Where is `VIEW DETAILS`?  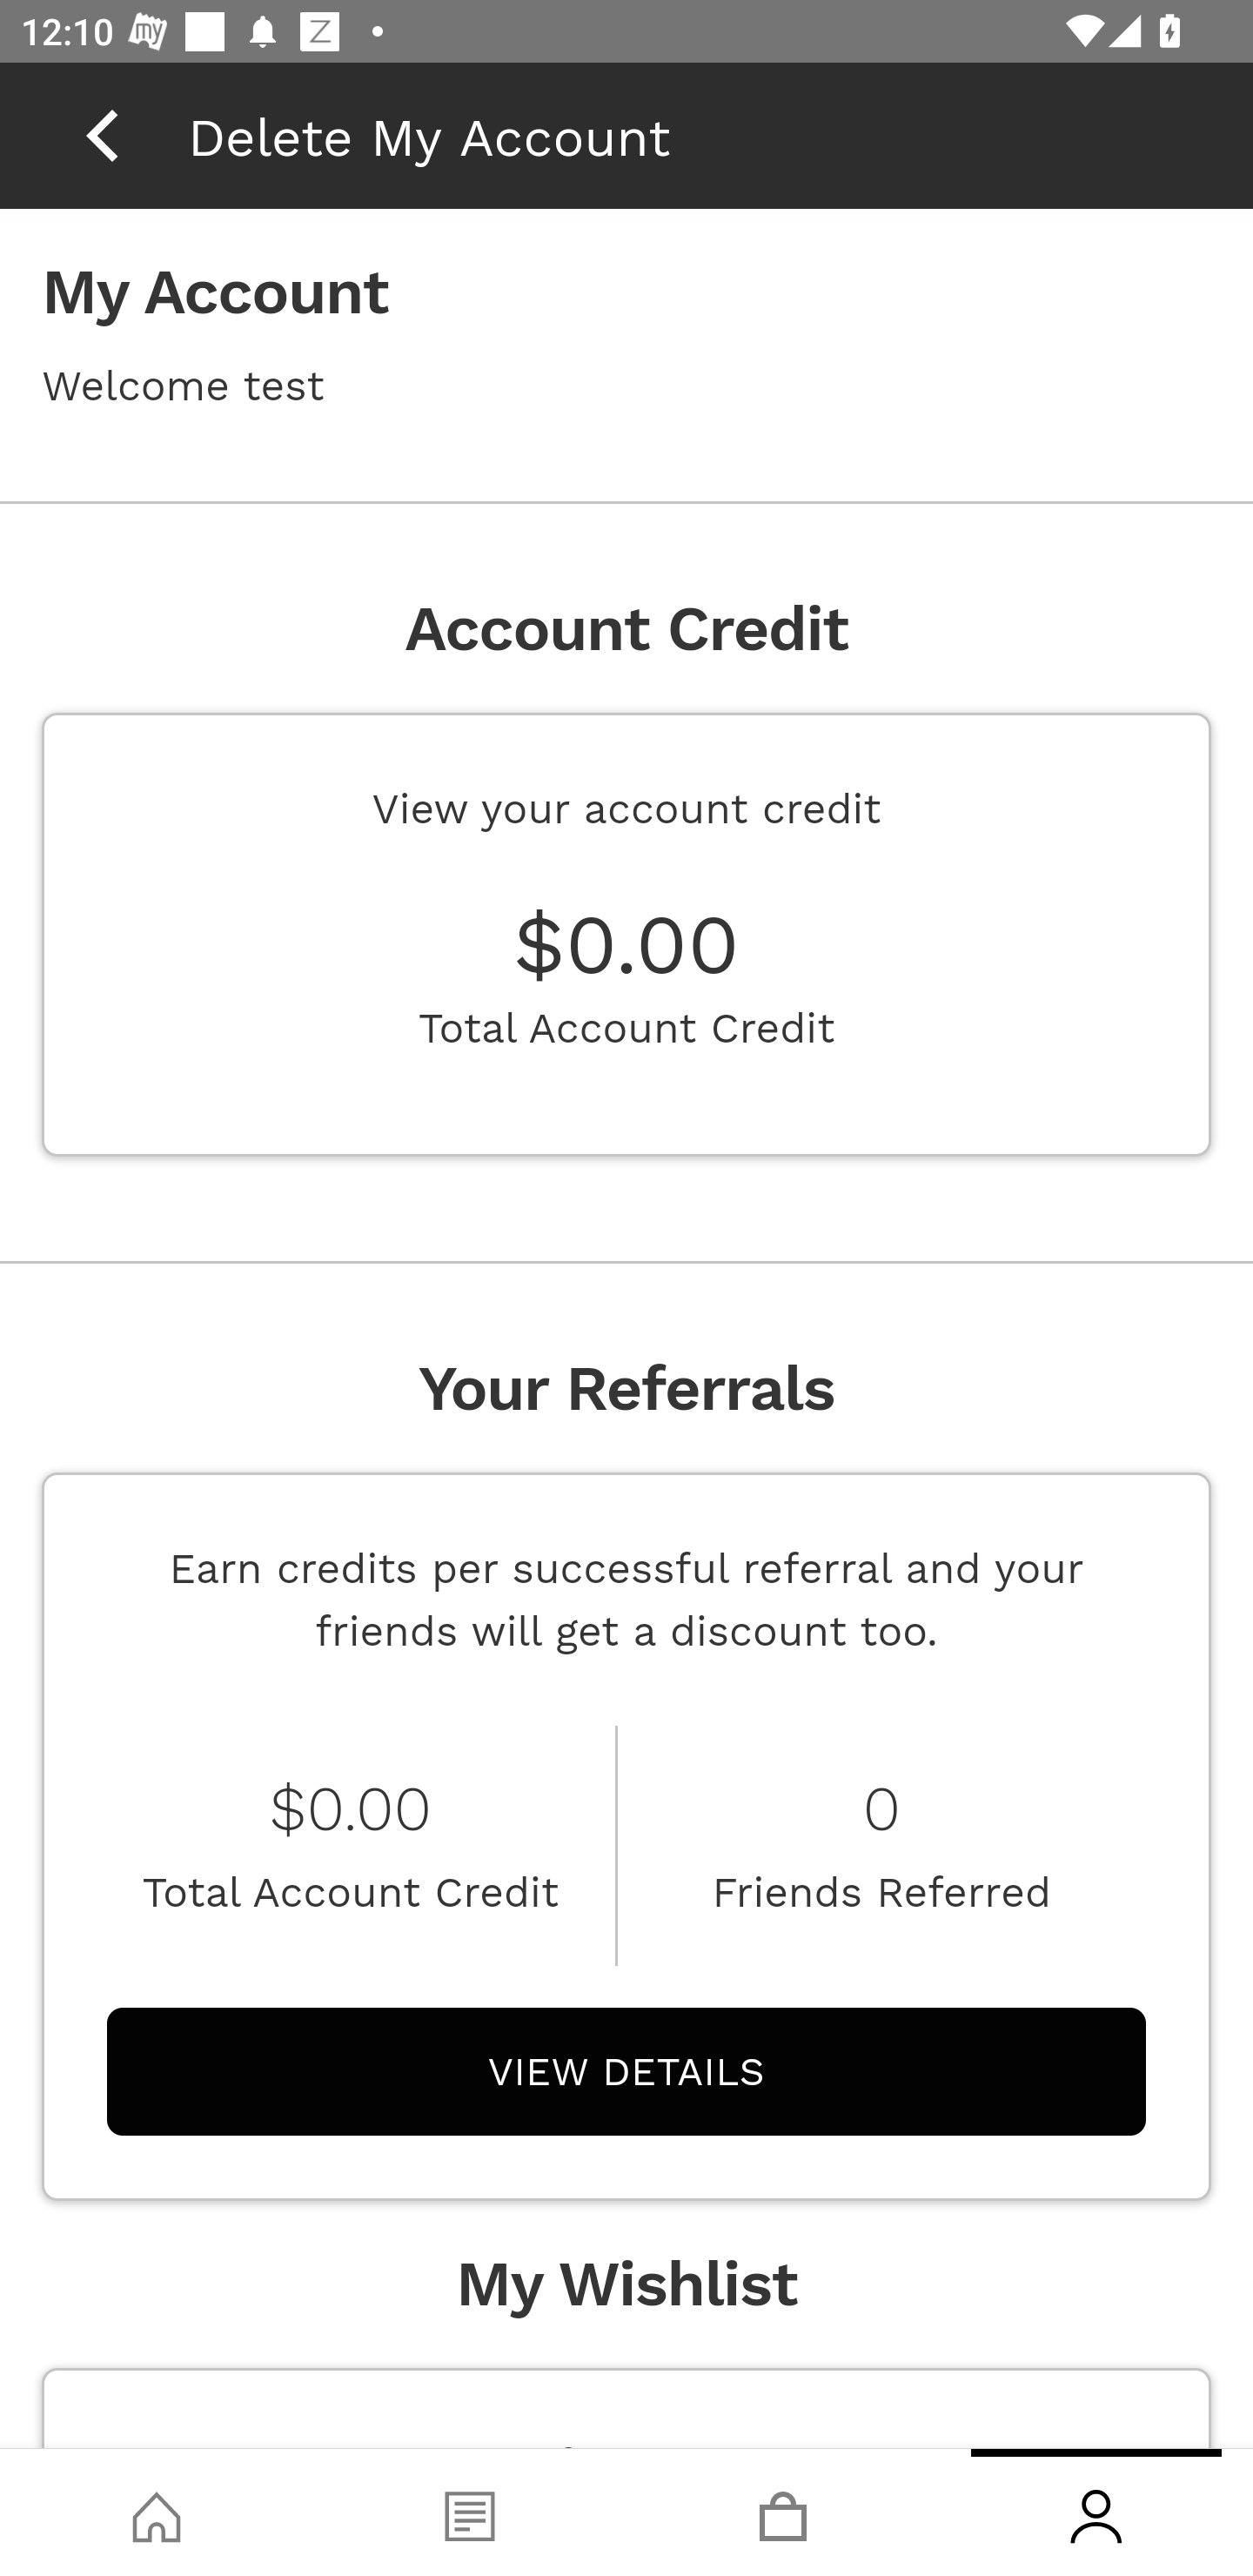
VIEW DETAILS is located at coordinates (626, 2070).